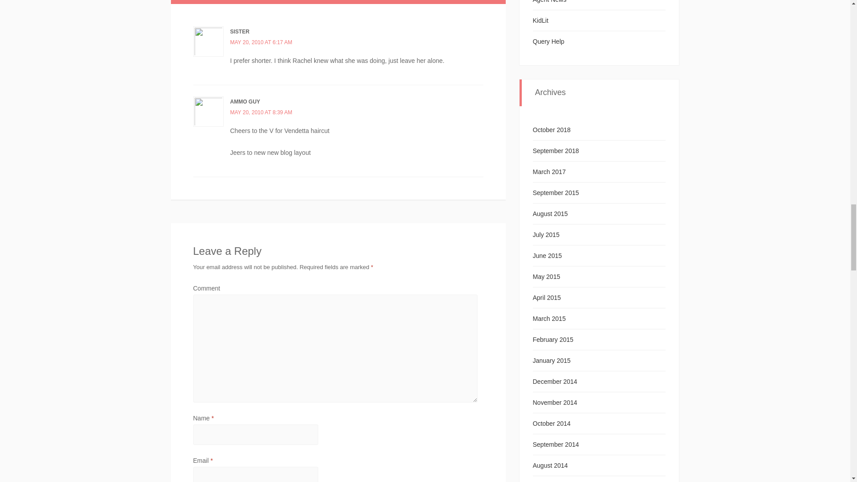 The height and width of the screenshot is (482, 857). What do you see at coordinates (261, 42) in the screenshot?
I see `MAY 20, 2010 AT 6:17 AM` at bounding box center [261, 42].